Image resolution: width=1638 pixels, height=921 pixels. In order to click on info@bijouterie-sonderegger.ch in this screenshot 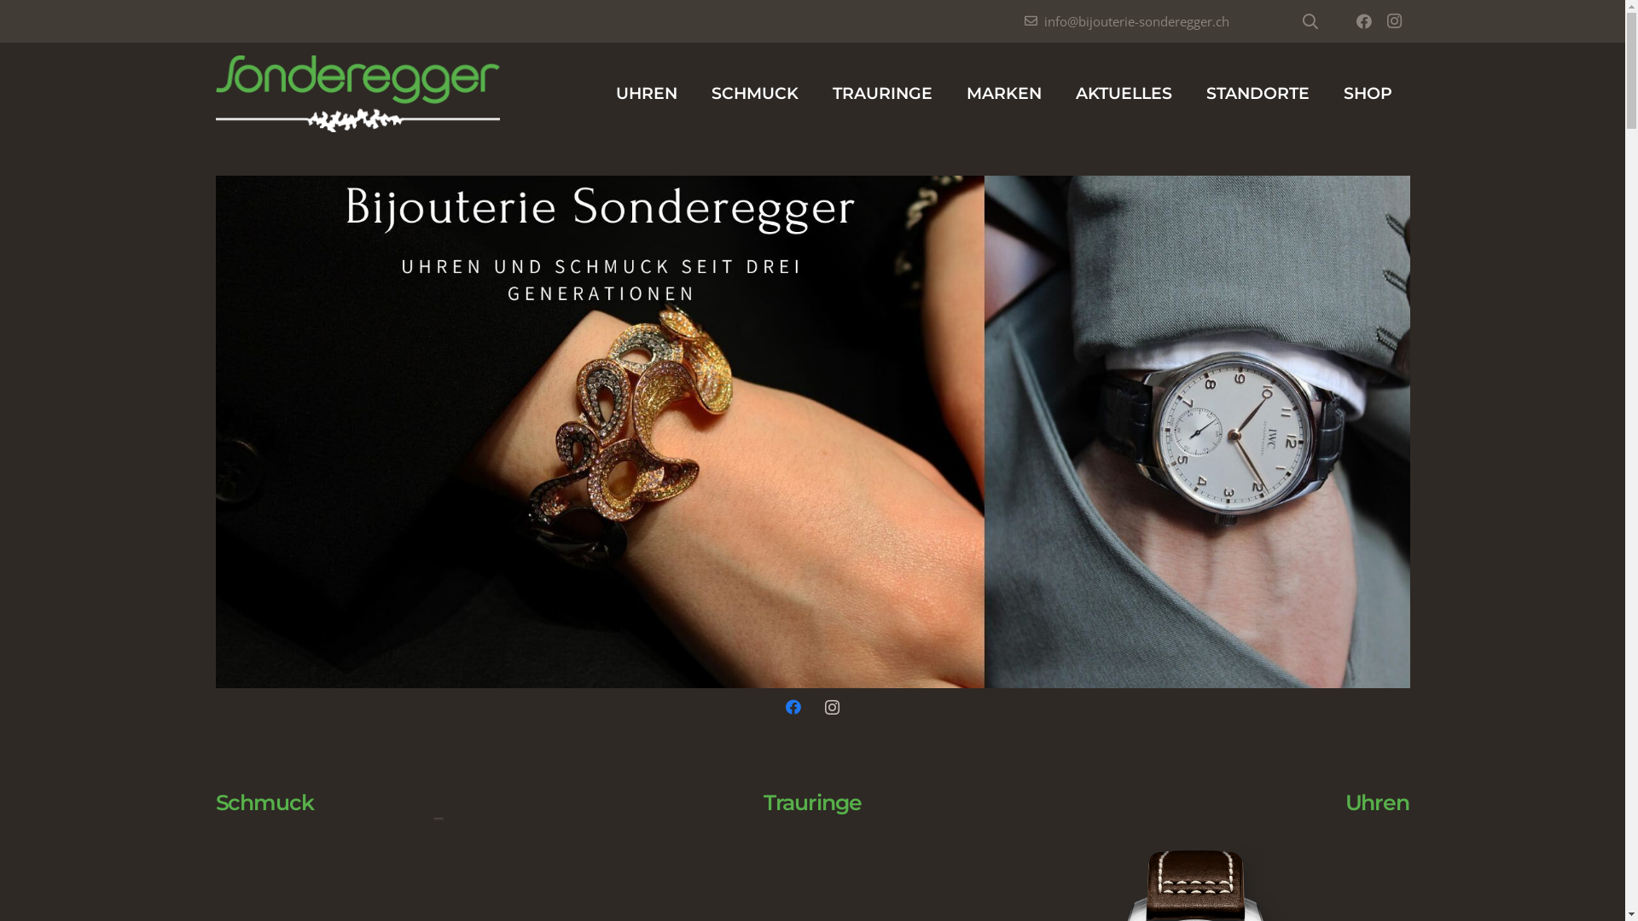, I will do `click(1127, 21)`.